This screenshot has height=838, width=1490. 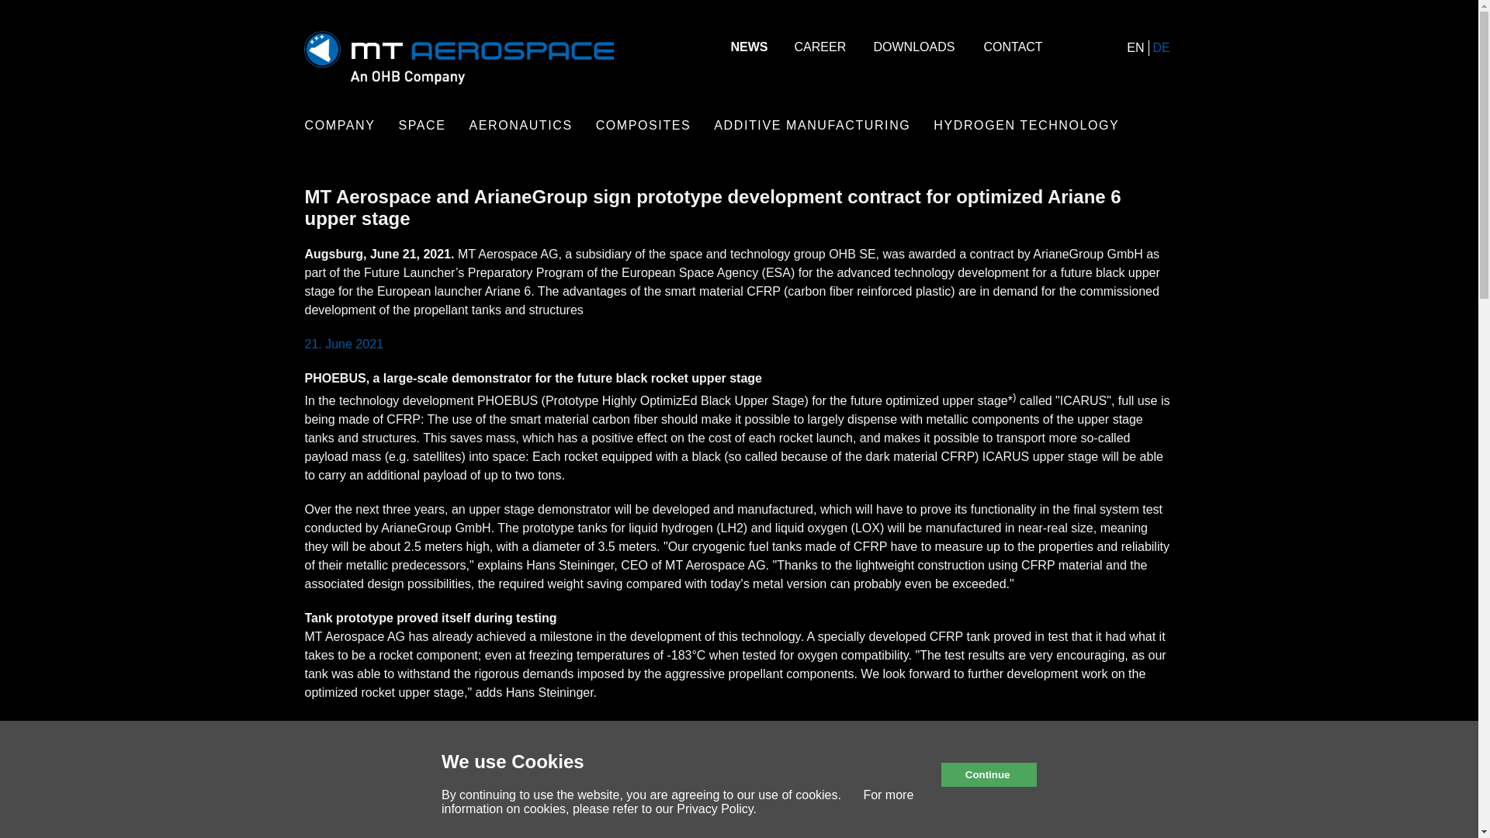 What do you see at coordinates (1135, 47) in the screenshot?
I see `EN` at bounding box center [1135, 47].